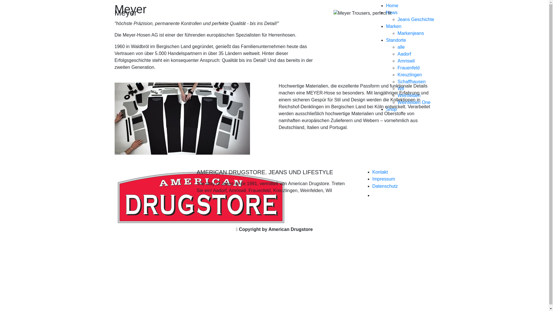  What do you see at coordinates (409, 96) in the screenshot?
I see `Weinfelden` at bounding box center [409, 96].